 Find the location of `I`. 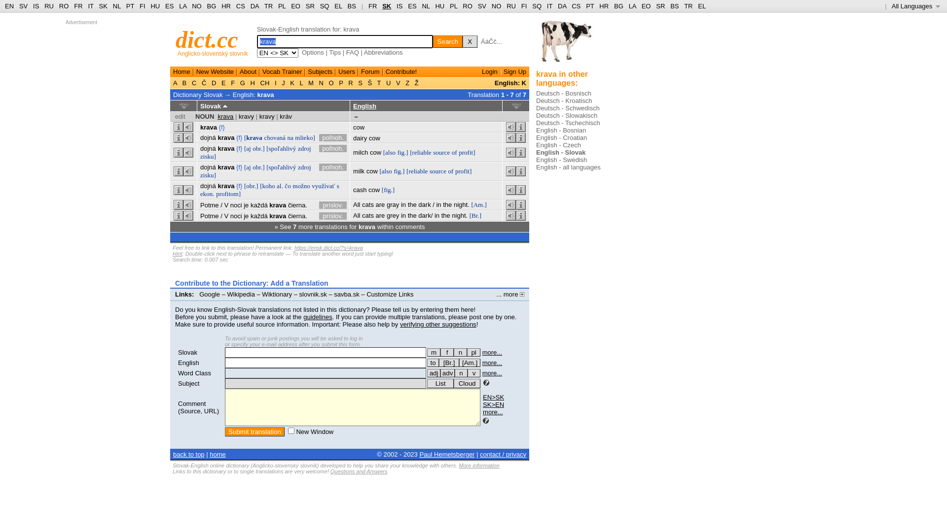

I is located at coordinates (275, 83).